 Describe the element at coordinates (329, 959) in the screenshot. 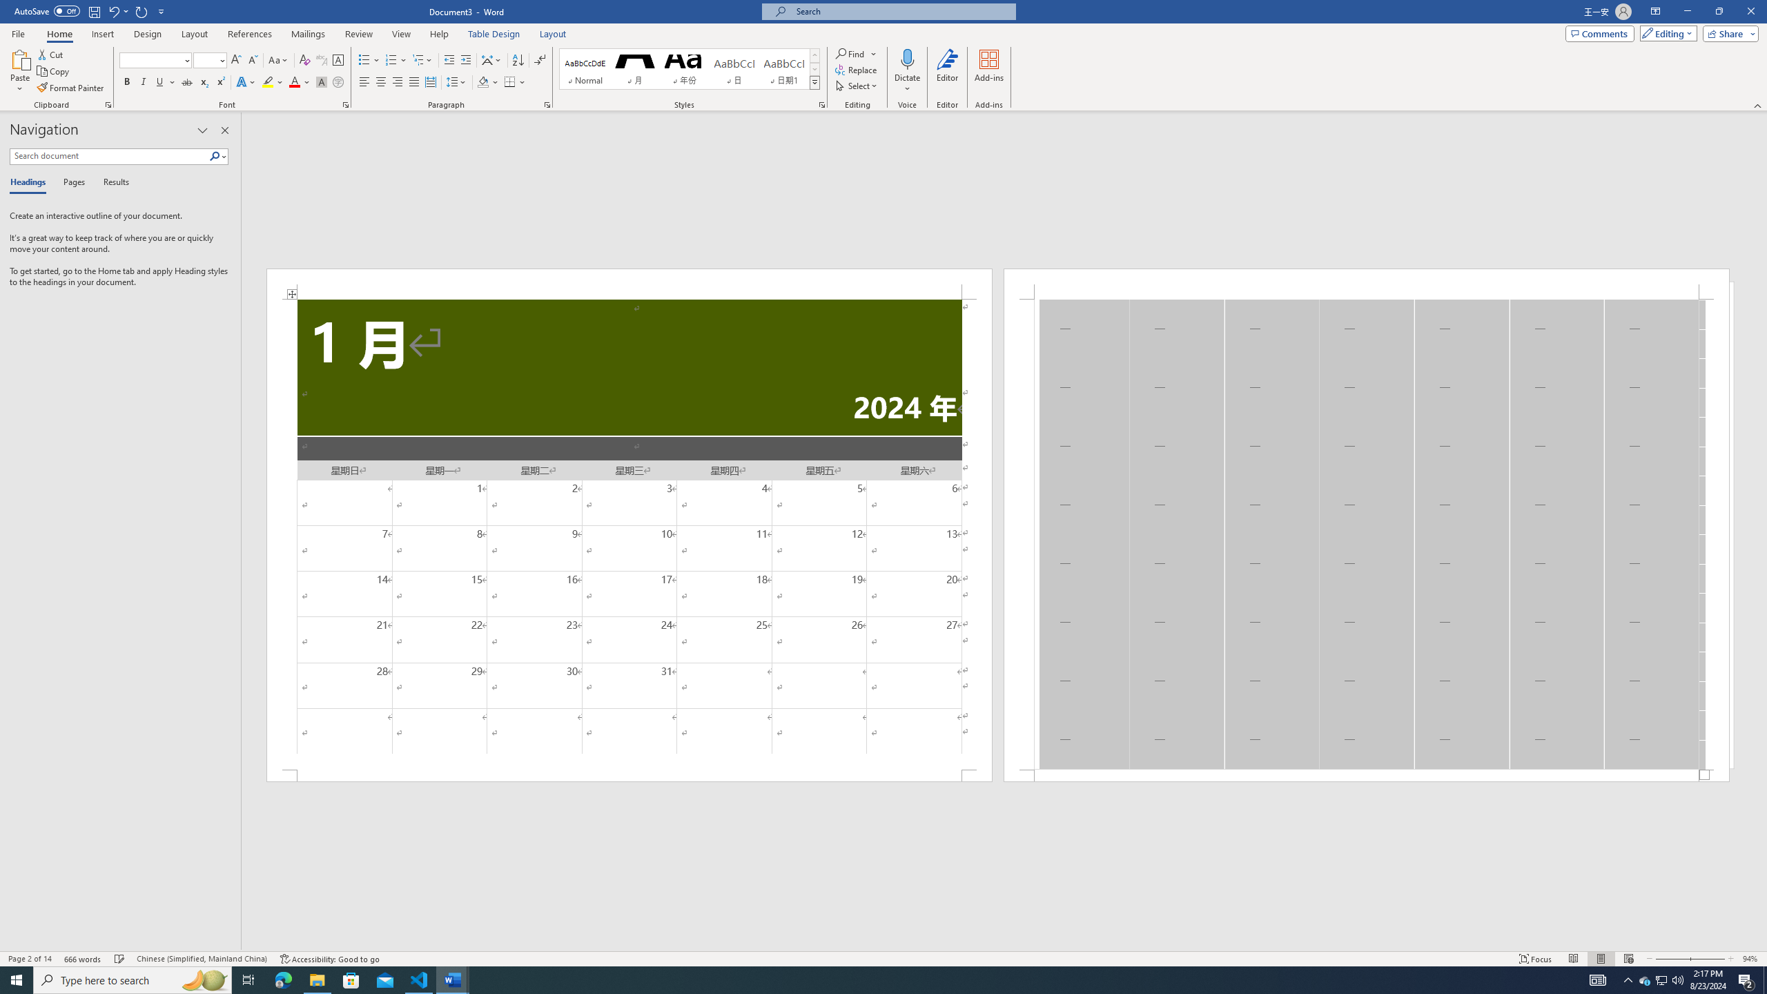

I see `Accessibility Checker Accessibility: Good to go` at that location.